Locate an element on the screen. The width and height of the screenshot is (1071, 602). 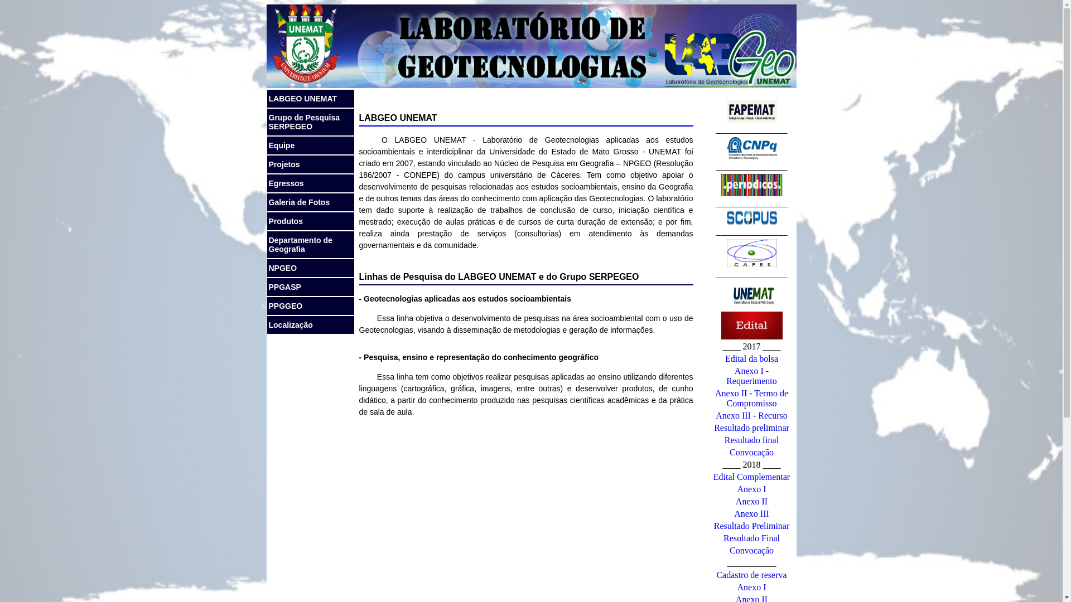
Resultado Preliminar is located at coordinates (752, 526).